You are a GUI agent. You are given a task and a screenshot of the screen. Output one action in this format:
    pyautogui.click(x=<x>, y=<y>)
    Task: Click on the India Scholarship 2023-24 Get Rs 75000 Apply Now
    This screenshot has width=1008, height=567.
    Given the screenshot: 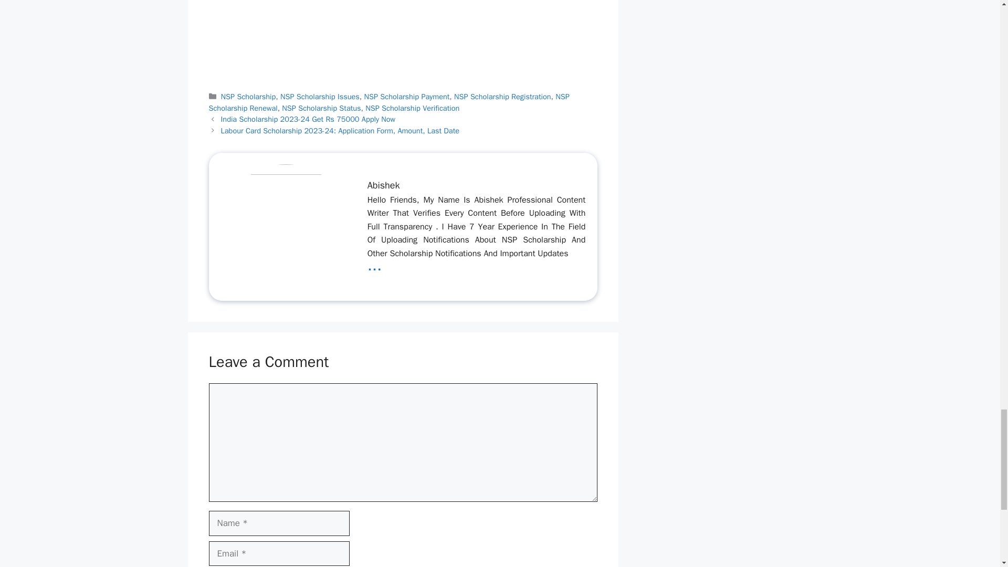 What is the action you would take?
    pyautogui.click(x=308, y=119)
    